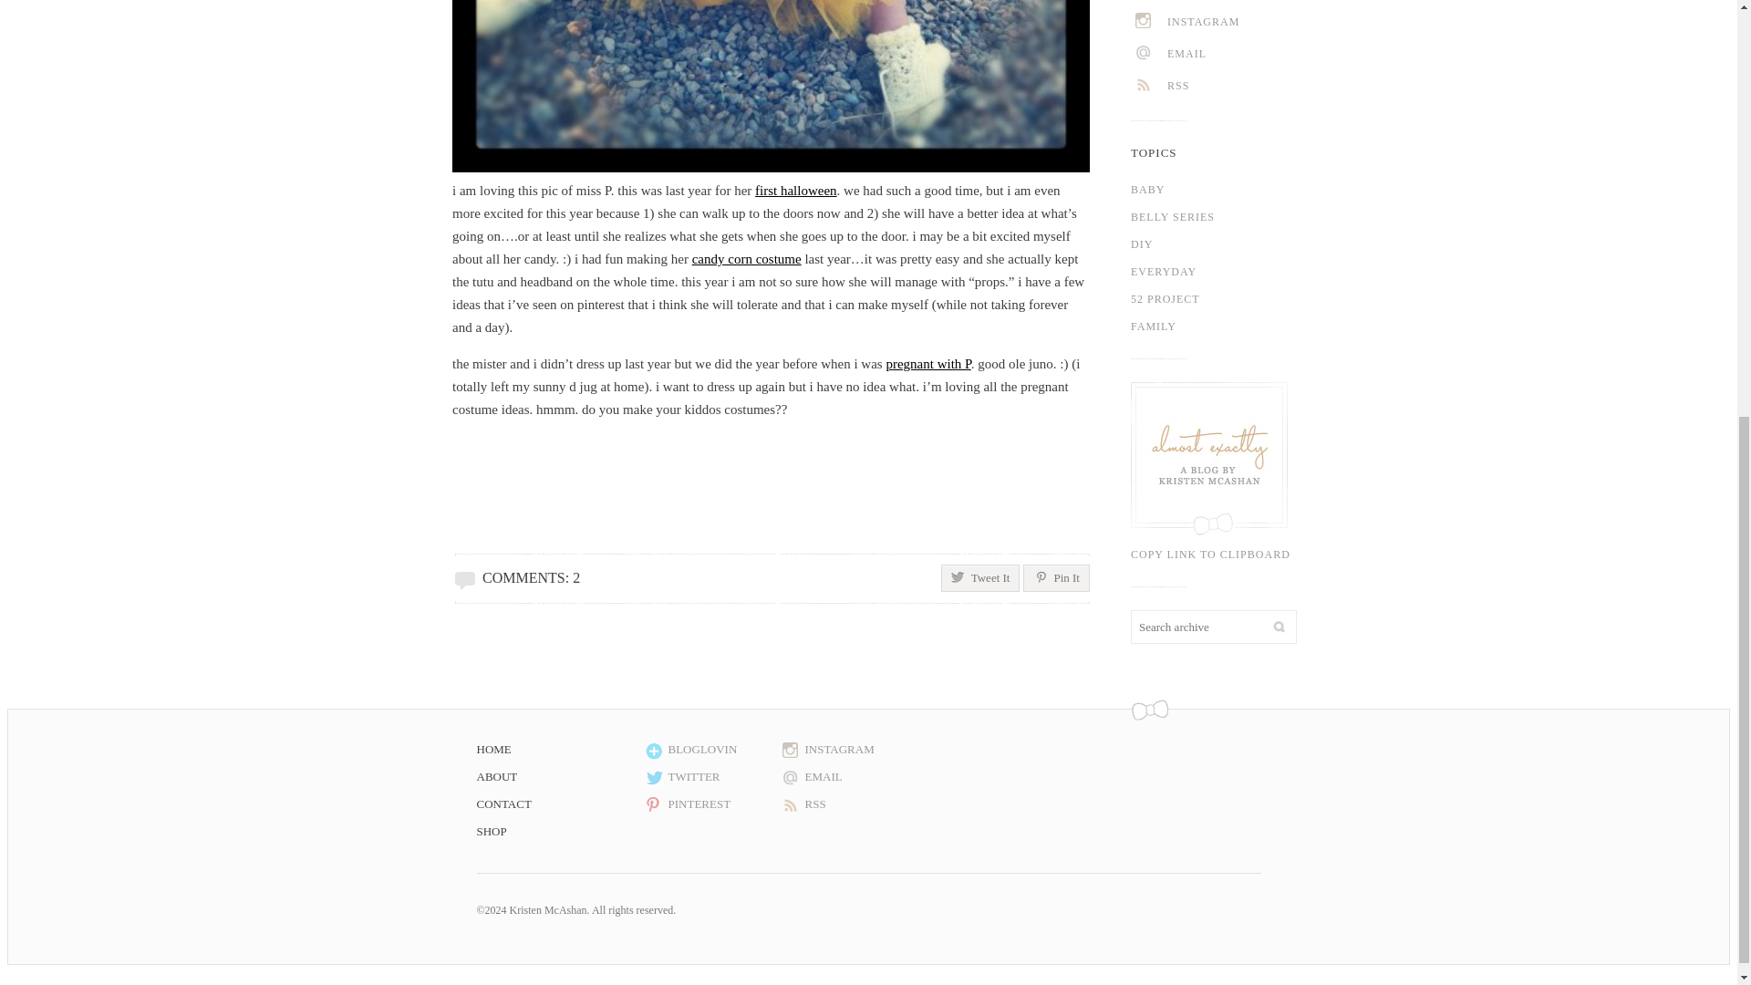 This screenshot has height=985, width=1751. What do you see at coordinates (1236, 54) in the screenshot?
I see `EMAIL` at bounding box center [1236, 54].